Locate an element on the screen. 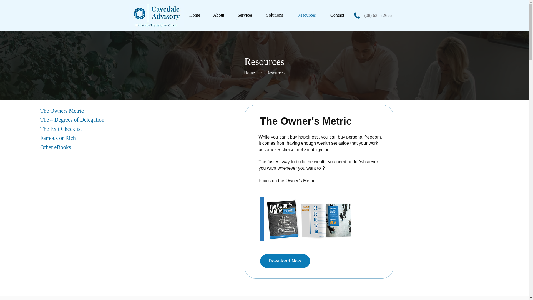 The image size is (533, 300). About is located at coordinates (219, 15).